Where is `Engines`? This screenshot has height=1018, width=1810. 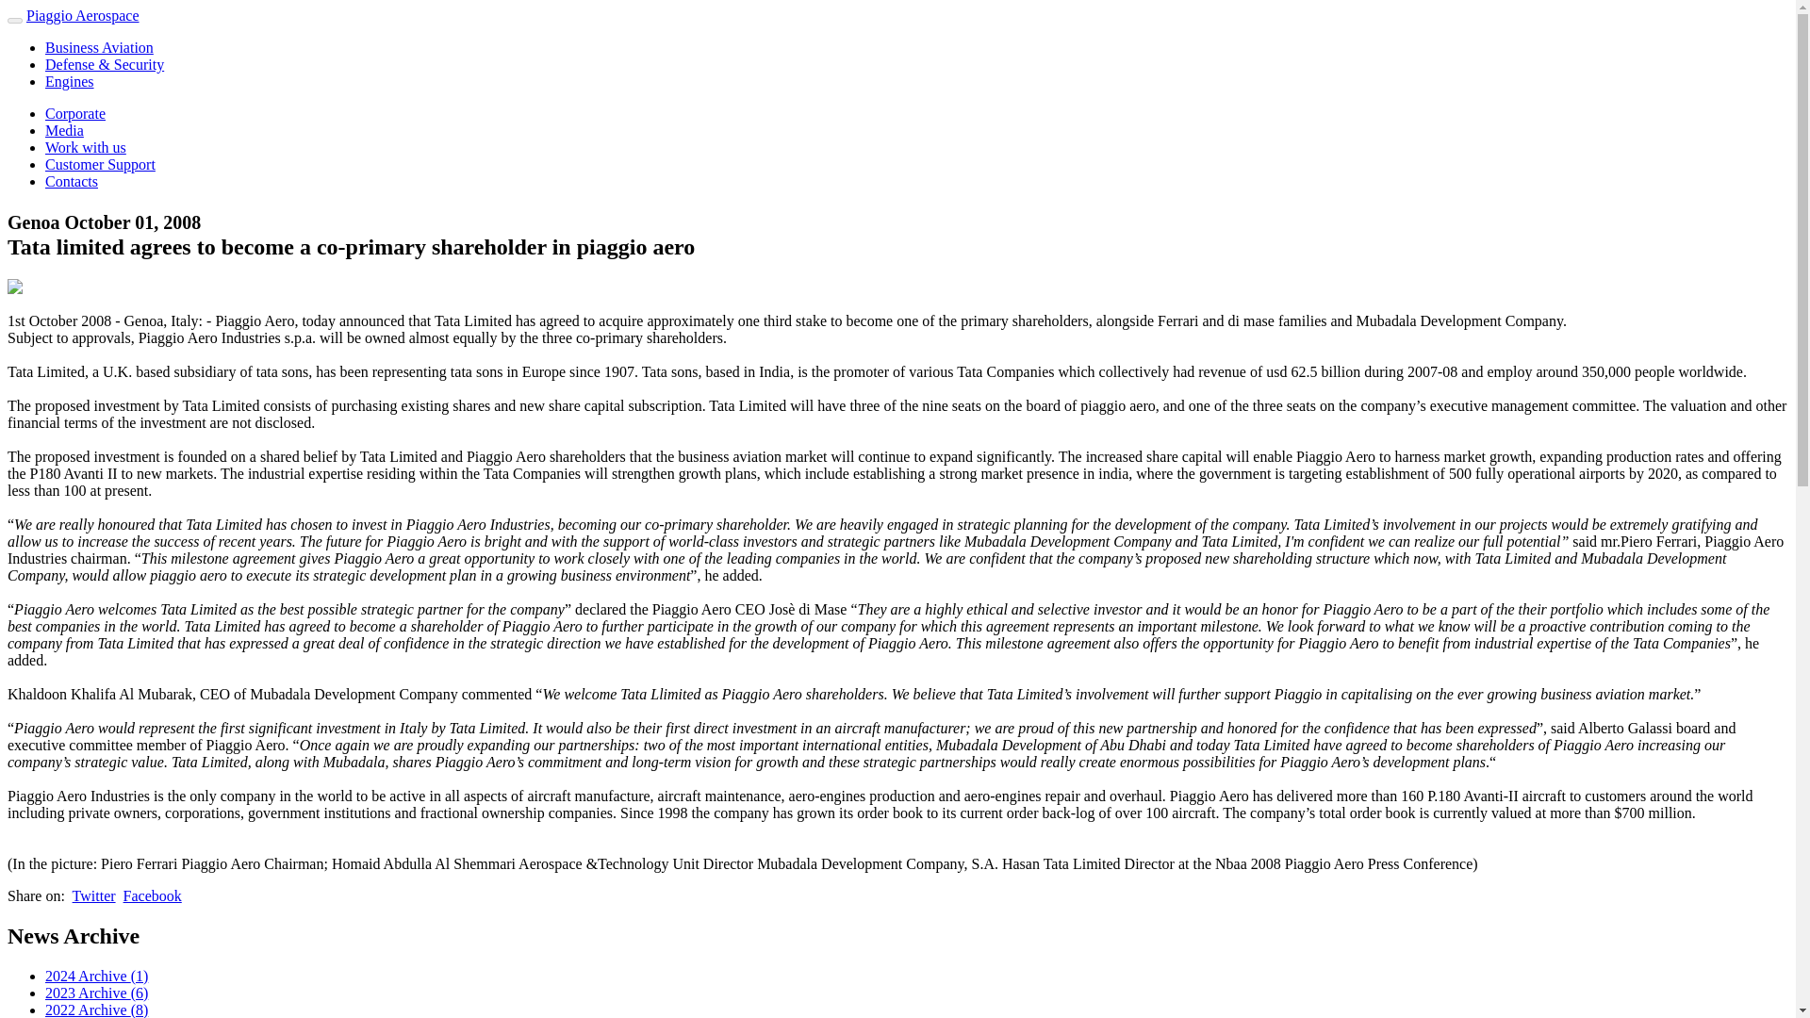
Engines is located at coordinates (70, 81).